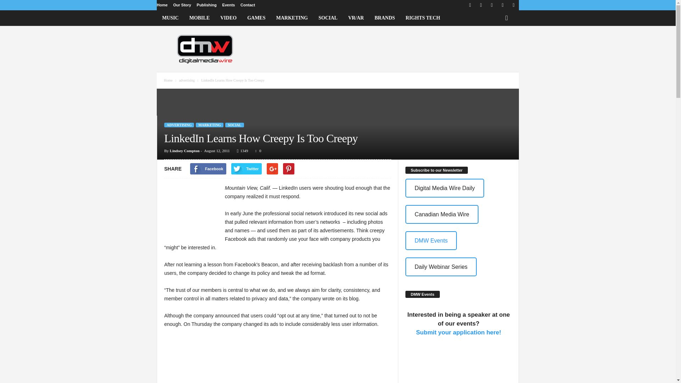  Describe the element at coordinates (228, 18) in the screenshot. I see `VIDEO` at that location.